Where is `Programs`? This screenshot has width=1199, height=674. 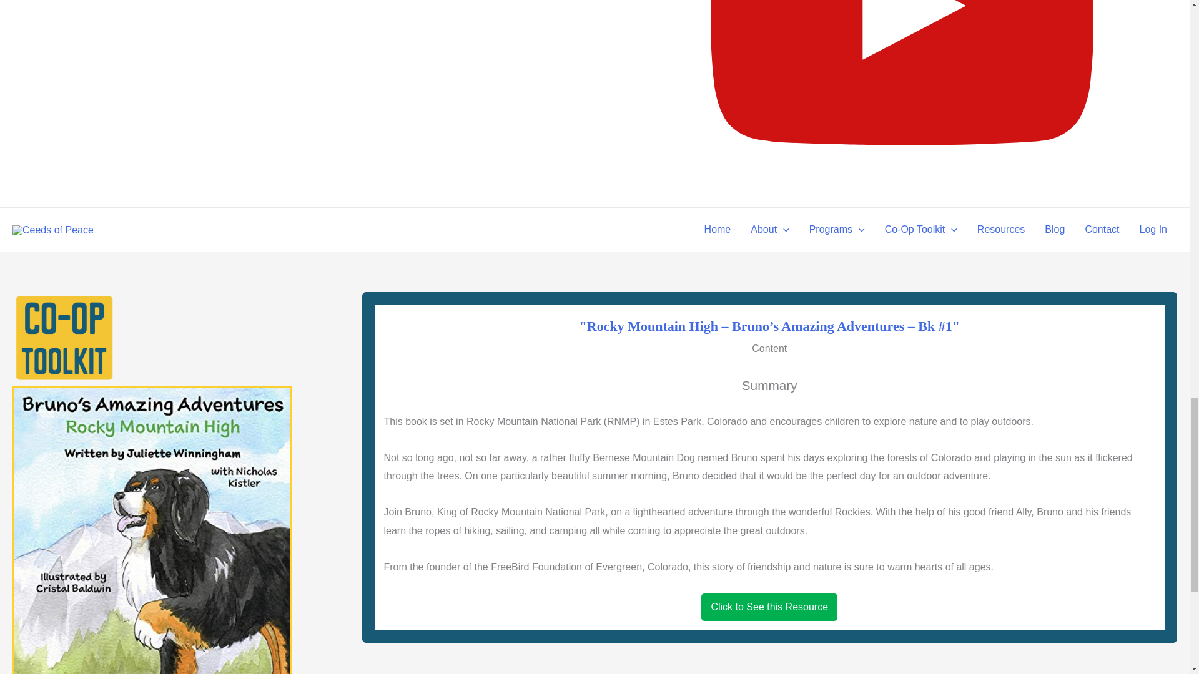
Programs is located at coordinates (837, 229).